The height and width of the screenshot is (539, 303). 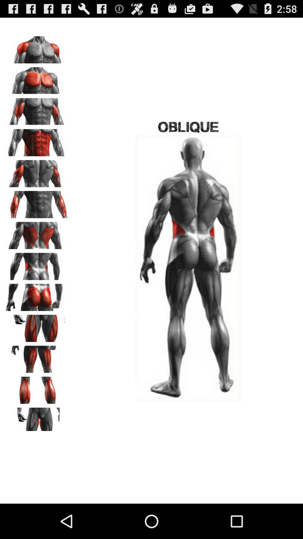 I want to click on select body part back, so click(x=37, y=234).